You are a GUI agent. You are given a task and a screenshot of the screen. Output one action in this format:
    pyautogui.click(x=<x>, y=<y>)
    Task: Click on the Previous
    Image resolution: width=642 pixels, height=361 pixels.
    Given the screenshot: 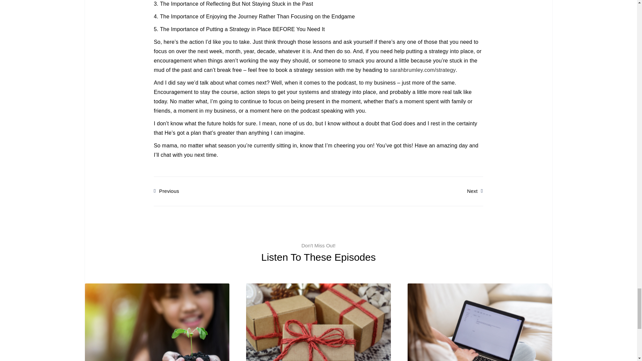 What is the action you would take?
    pyautogui.click(x=236, y=191)
    